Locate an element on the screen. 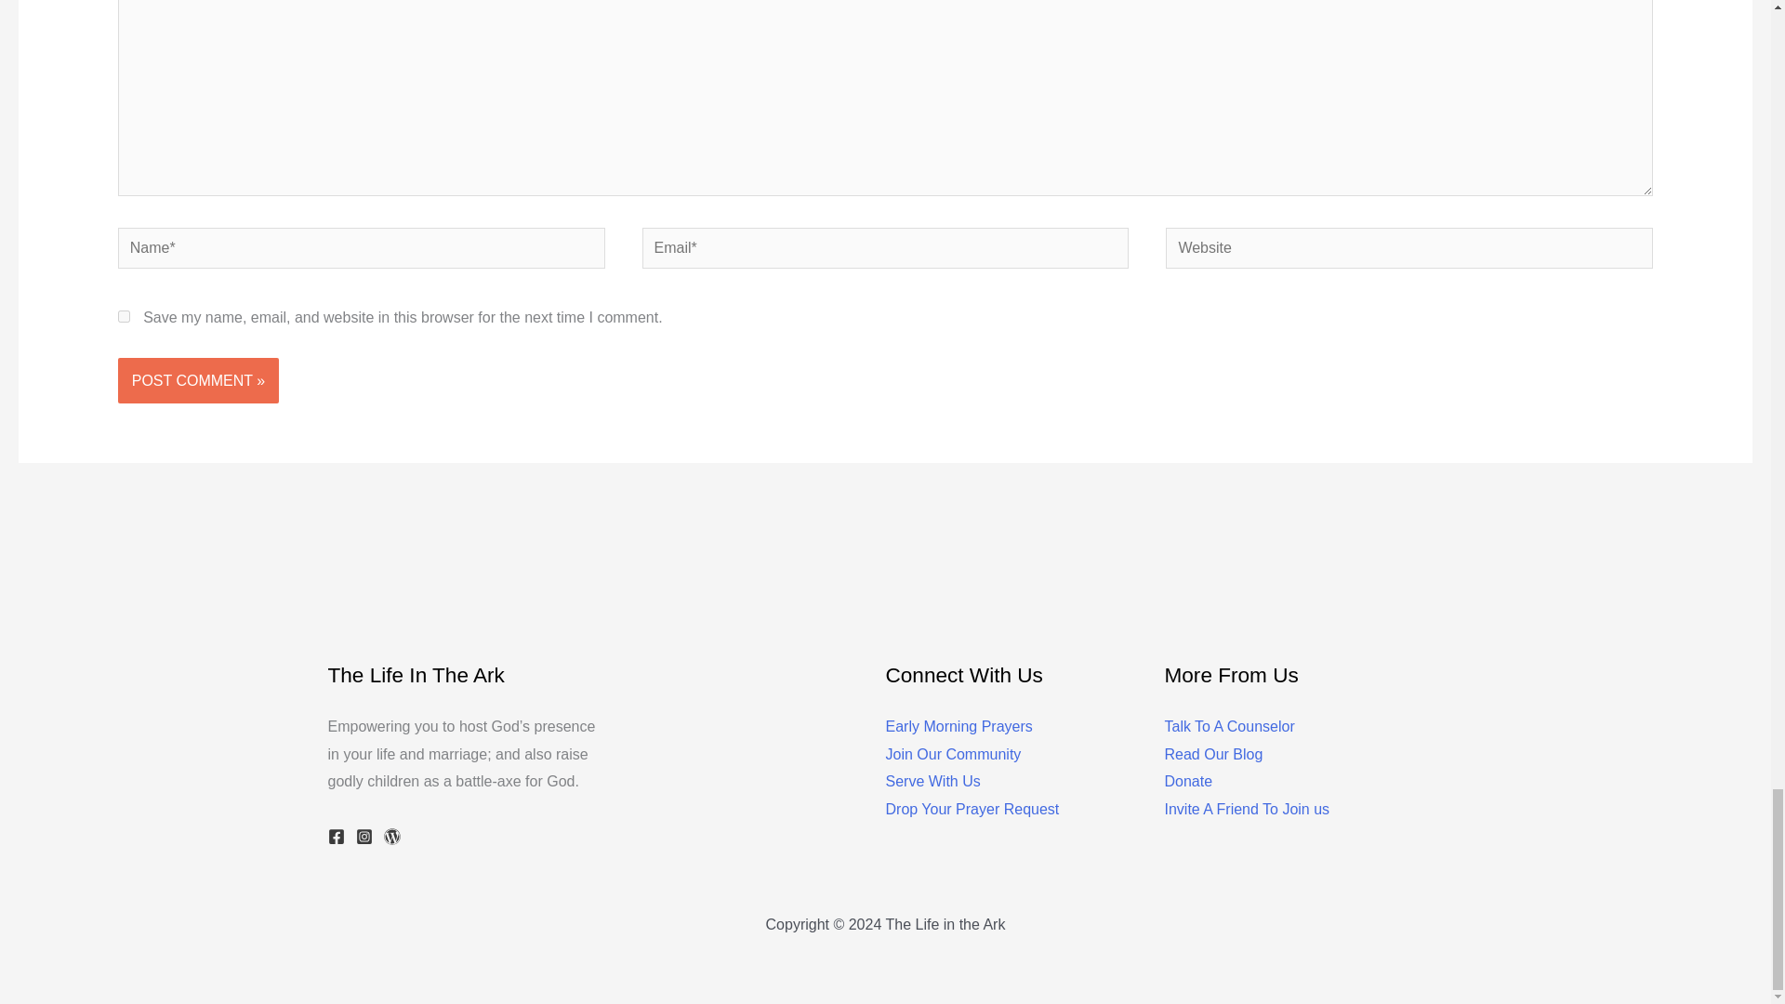  Read Our Blog is located at coordinates (1212, 754).